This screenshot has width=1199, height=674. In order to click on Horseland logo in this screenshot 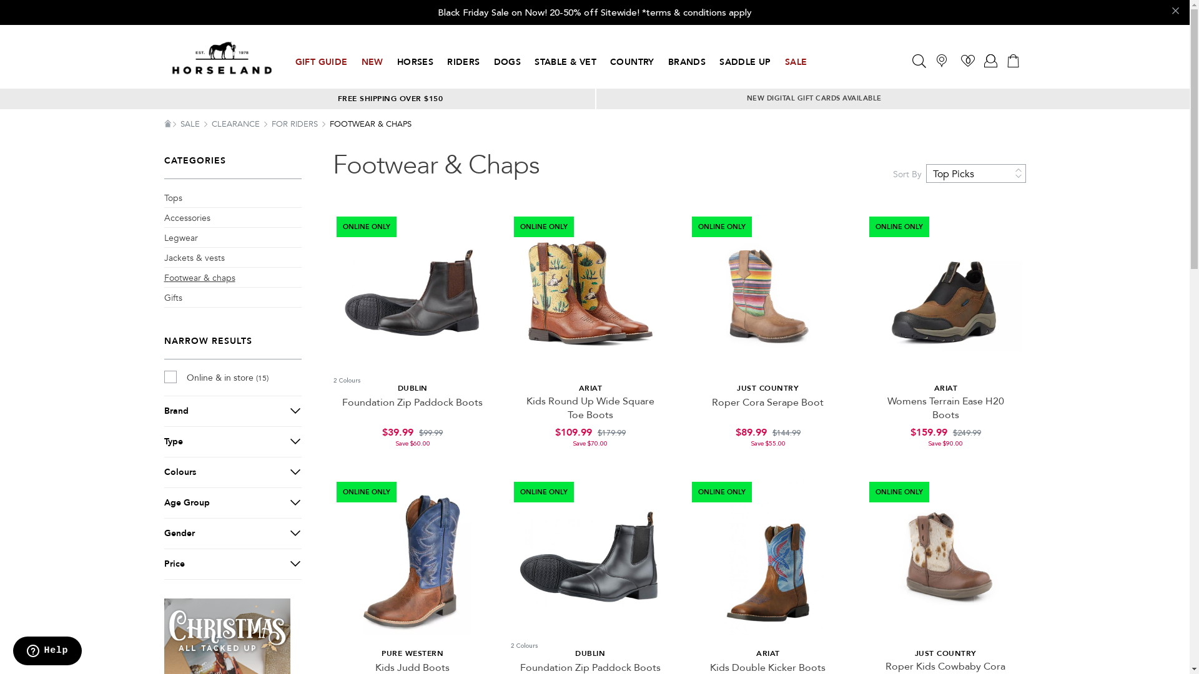, I will do `click(221, 59)`.